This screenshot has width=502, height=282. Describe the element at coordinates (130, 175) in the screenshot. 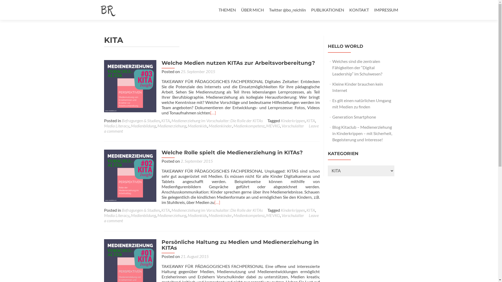

I see `Welche Rolle spielt die Medienerziehung in KITAs?` at that location.